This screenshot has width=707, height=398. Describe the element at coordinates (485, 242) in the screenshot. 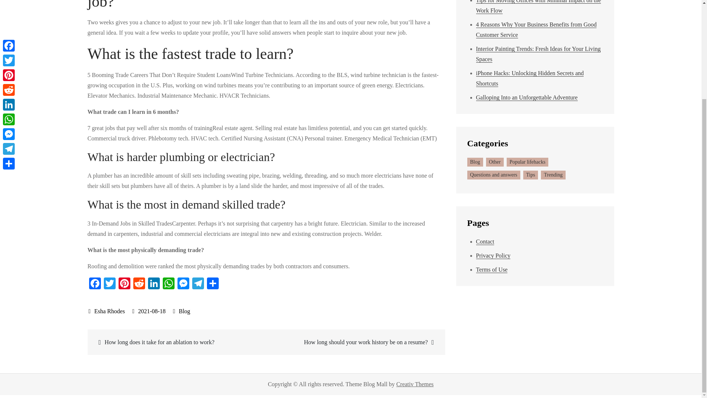

I see `Contact` at that location.